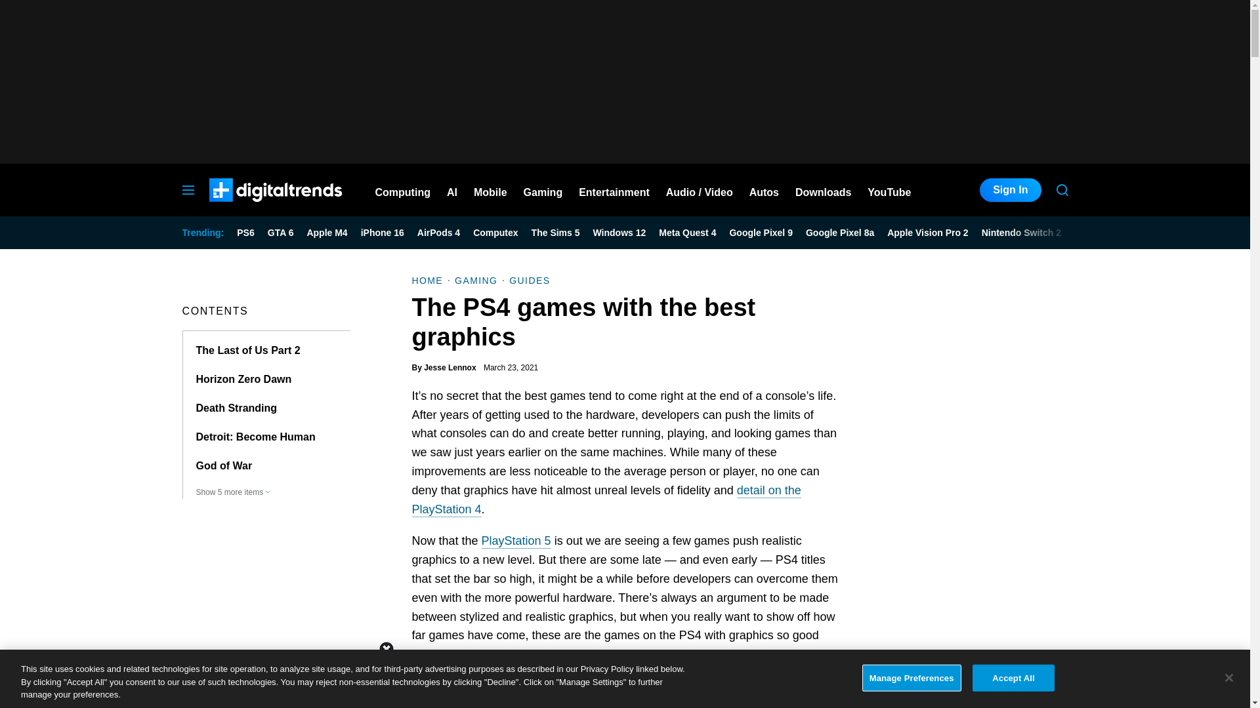  Describe the element at coordinates (614, 190) in the screenshot. I see `Entertainment` at that location.